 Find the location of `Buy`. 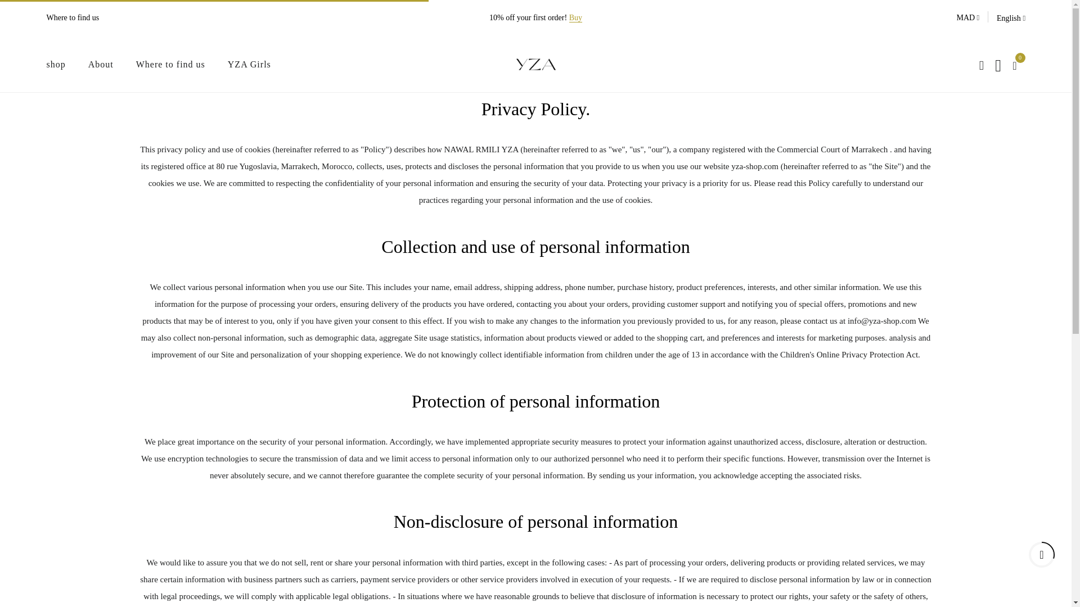

Buy is located at coordinates (575, 17).